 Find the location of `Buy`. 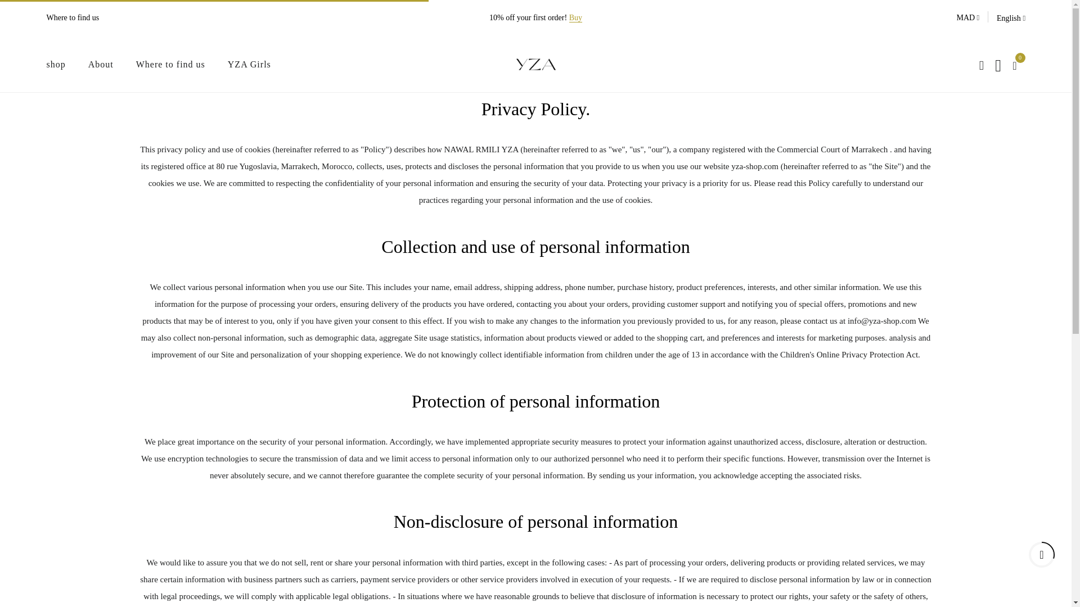

Buy is located at coordinates (575, 17).